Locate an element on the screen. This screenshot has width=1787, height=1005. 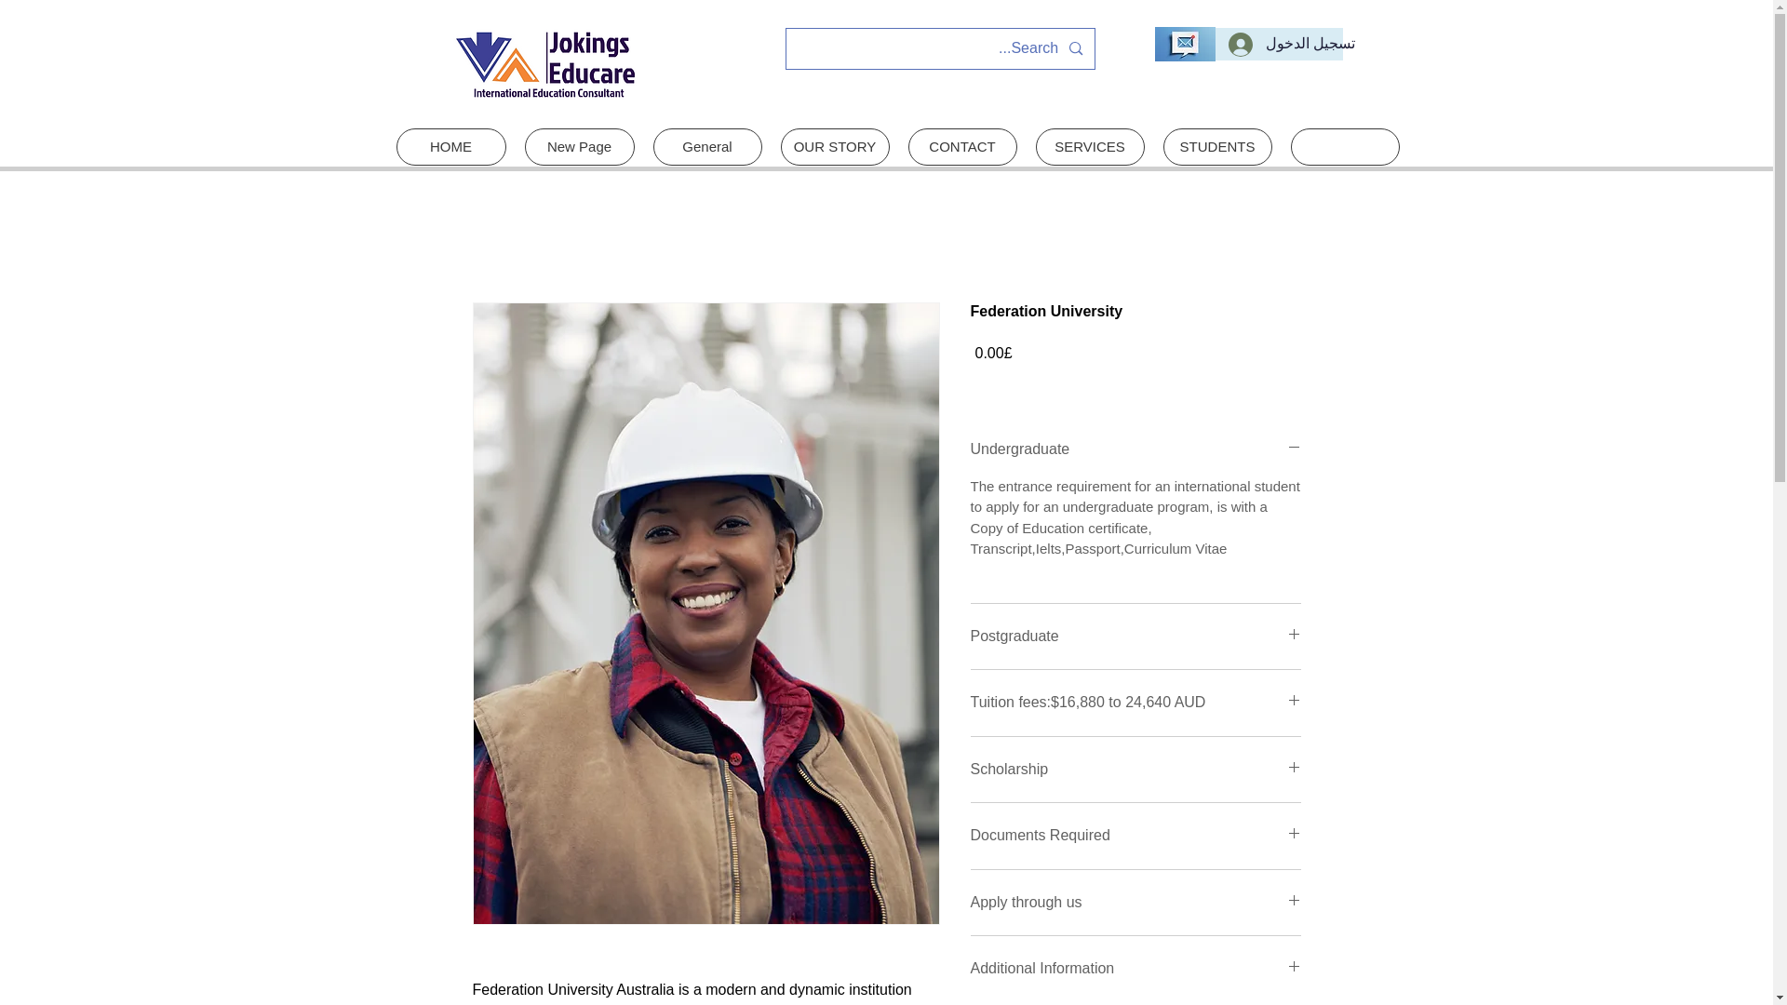
General is located at coordinates (707, 147).